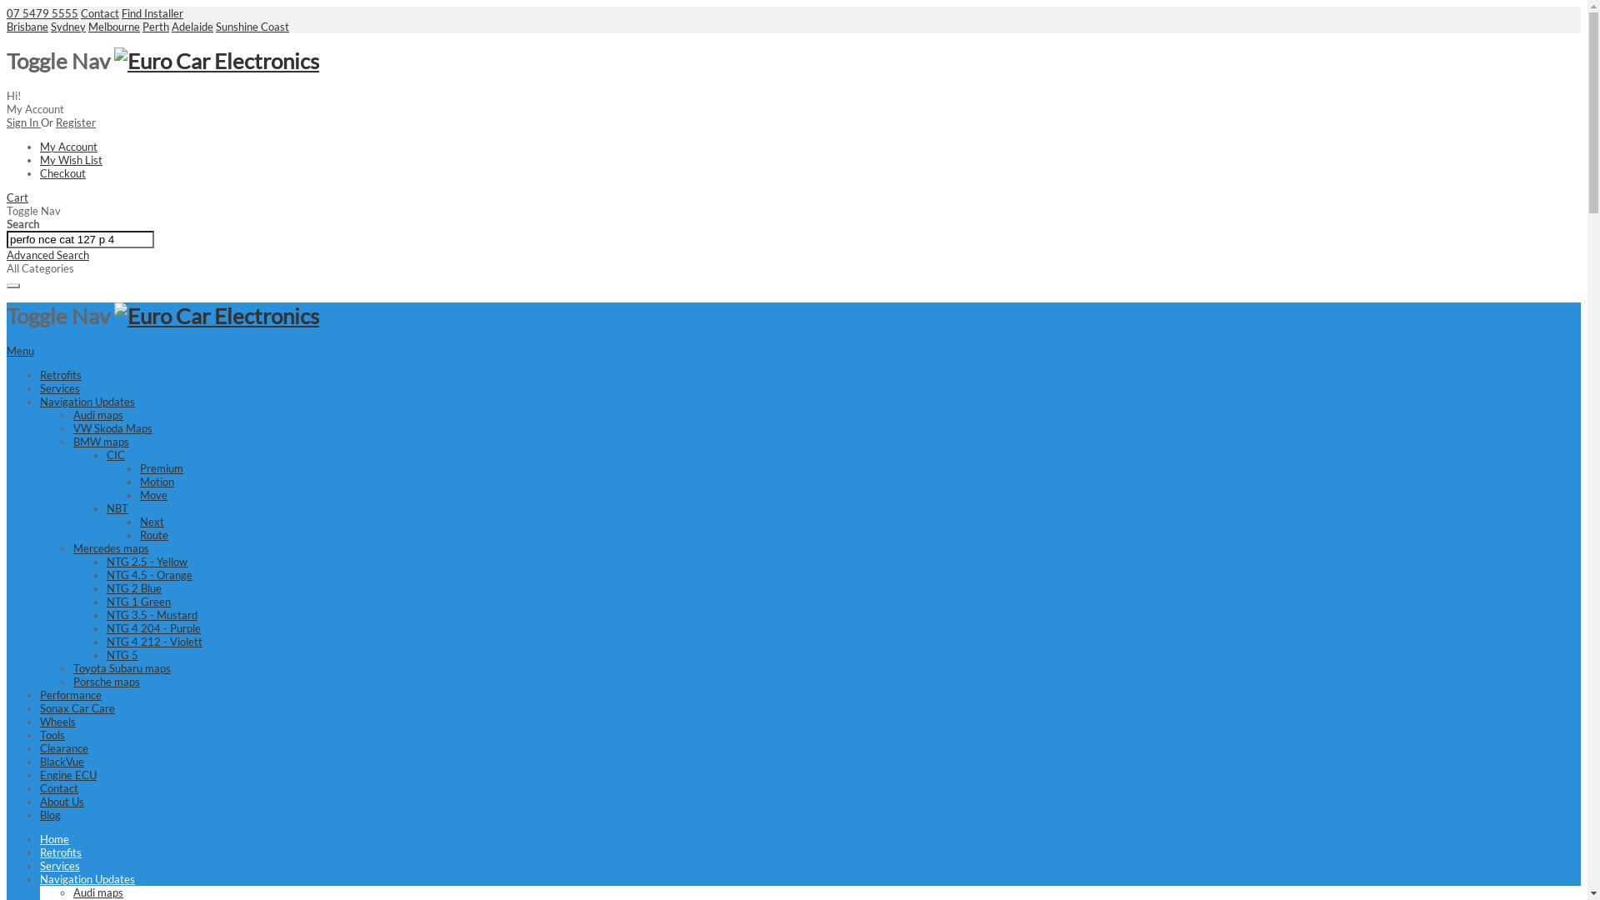 The height and width of the screenshot is (900, 1600). Describe the element at coordinates (134, 588) in the screenshot. I see `NTG 2 Blue` at that location.